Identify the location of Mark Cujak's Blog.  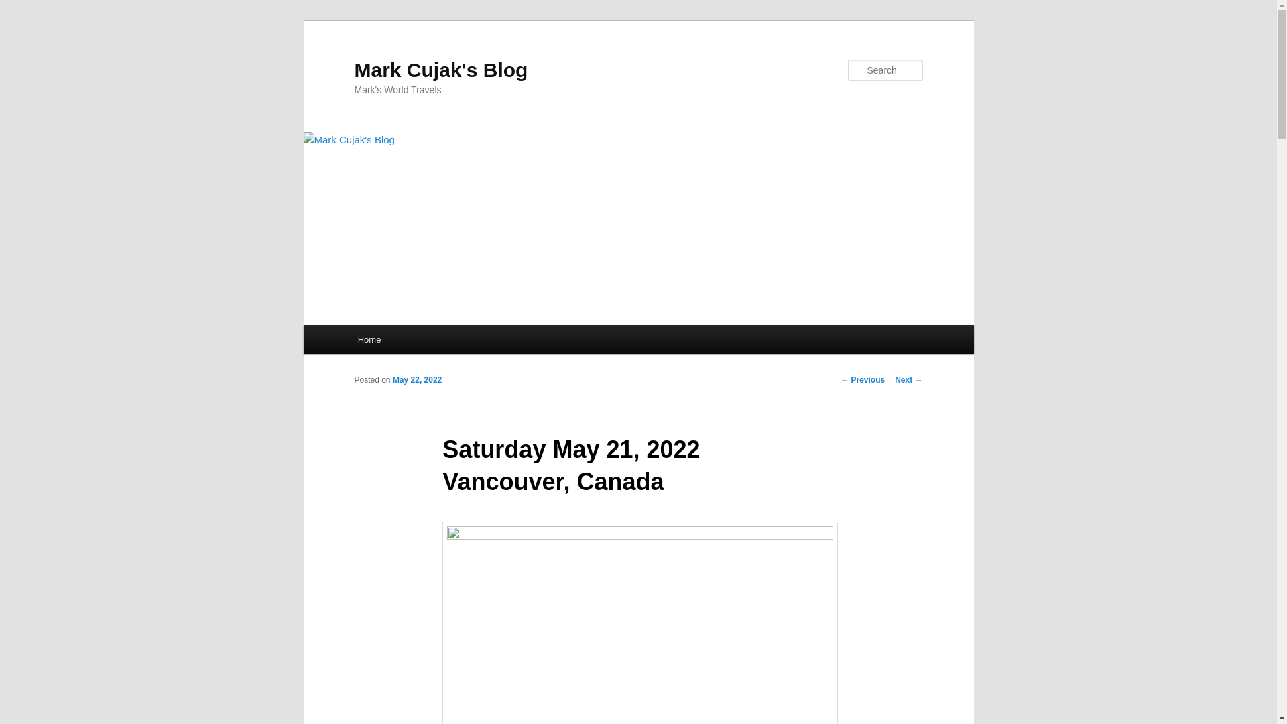
(441, 70).